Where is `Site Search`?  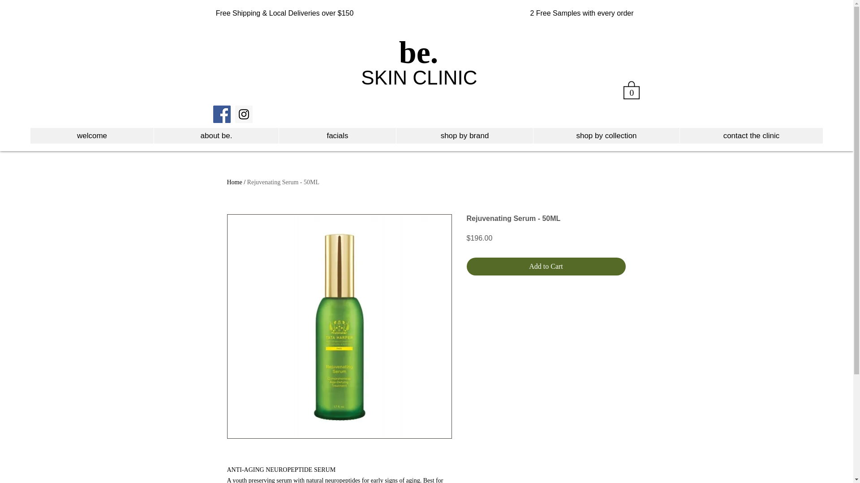 Site Search is located at coordinates (589, 115).